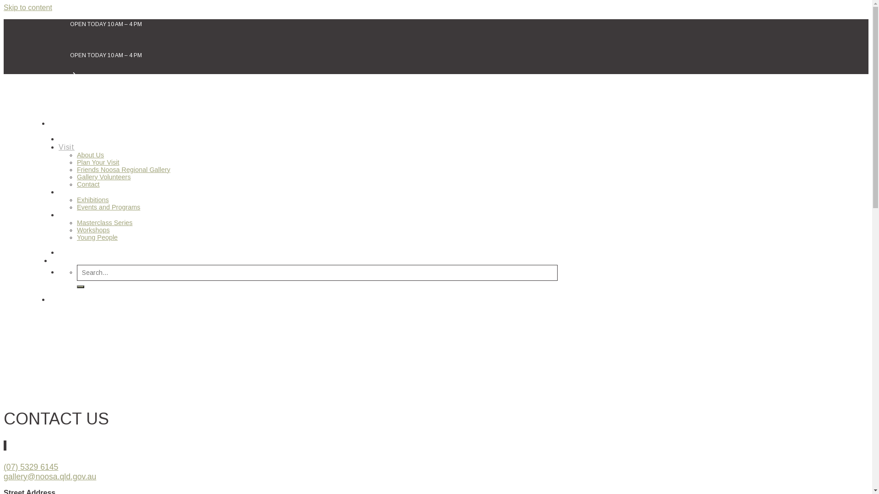 The width and height of the screenshot is (879, 494). Describe the element at coordinates (4, 446) in the screenshot. I see `Follow on Facebook` at that location.